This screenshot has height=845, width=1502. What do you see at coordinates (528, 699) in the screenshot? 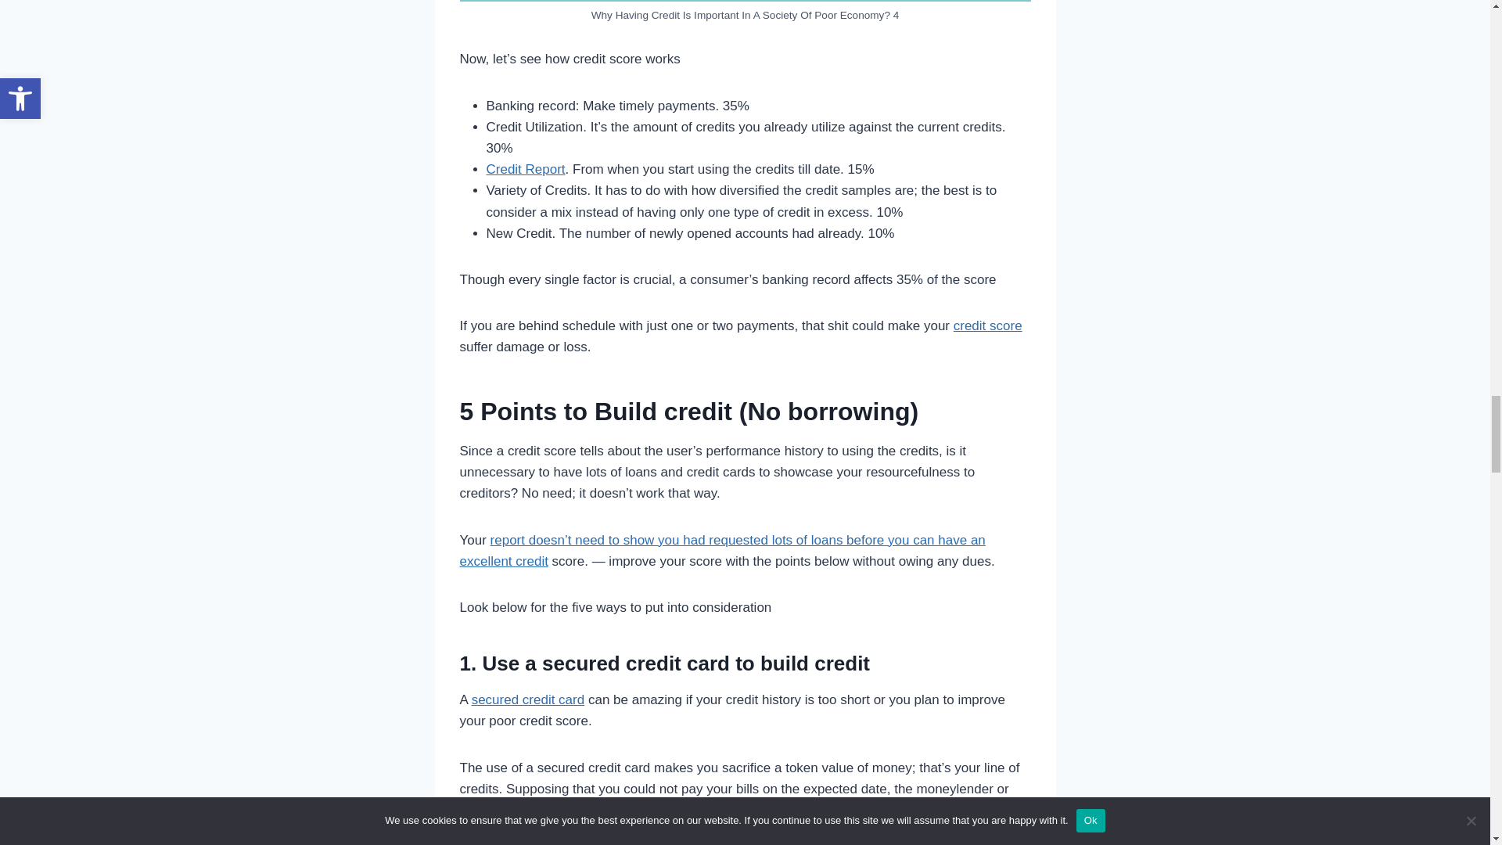
I see `secured credit card` at bounding box center [528, 699].